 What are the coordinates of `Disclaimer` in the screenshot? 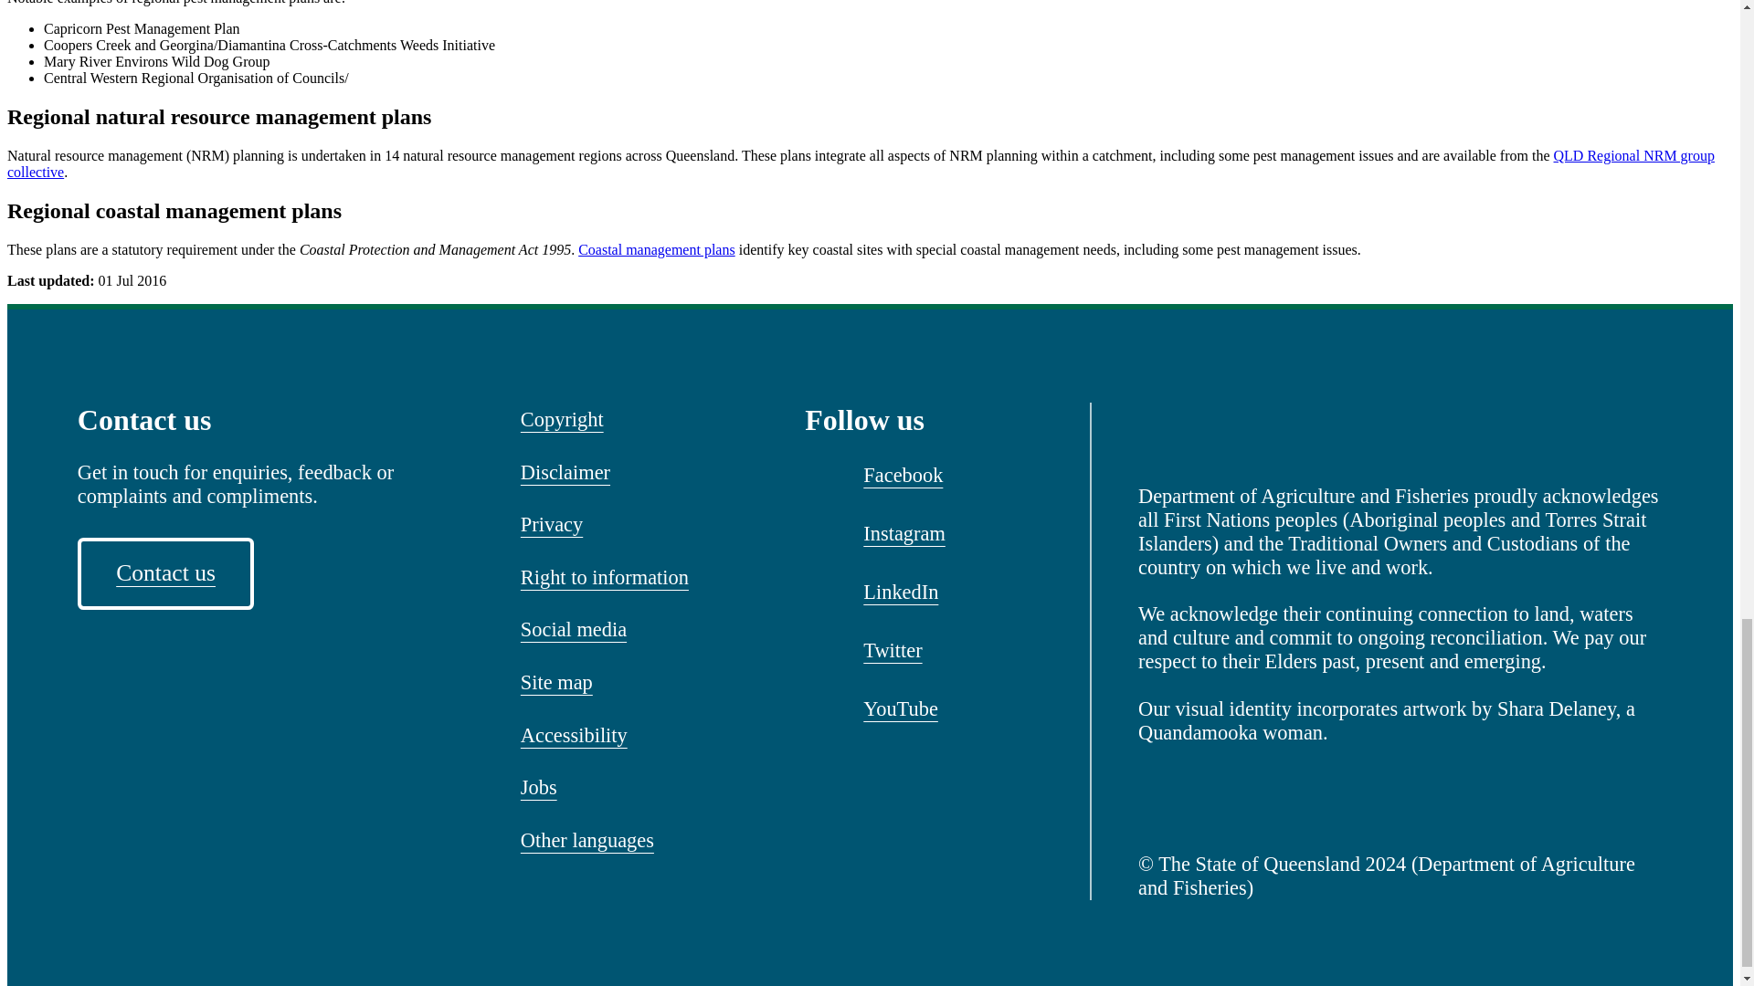 It's located at (565, 472).